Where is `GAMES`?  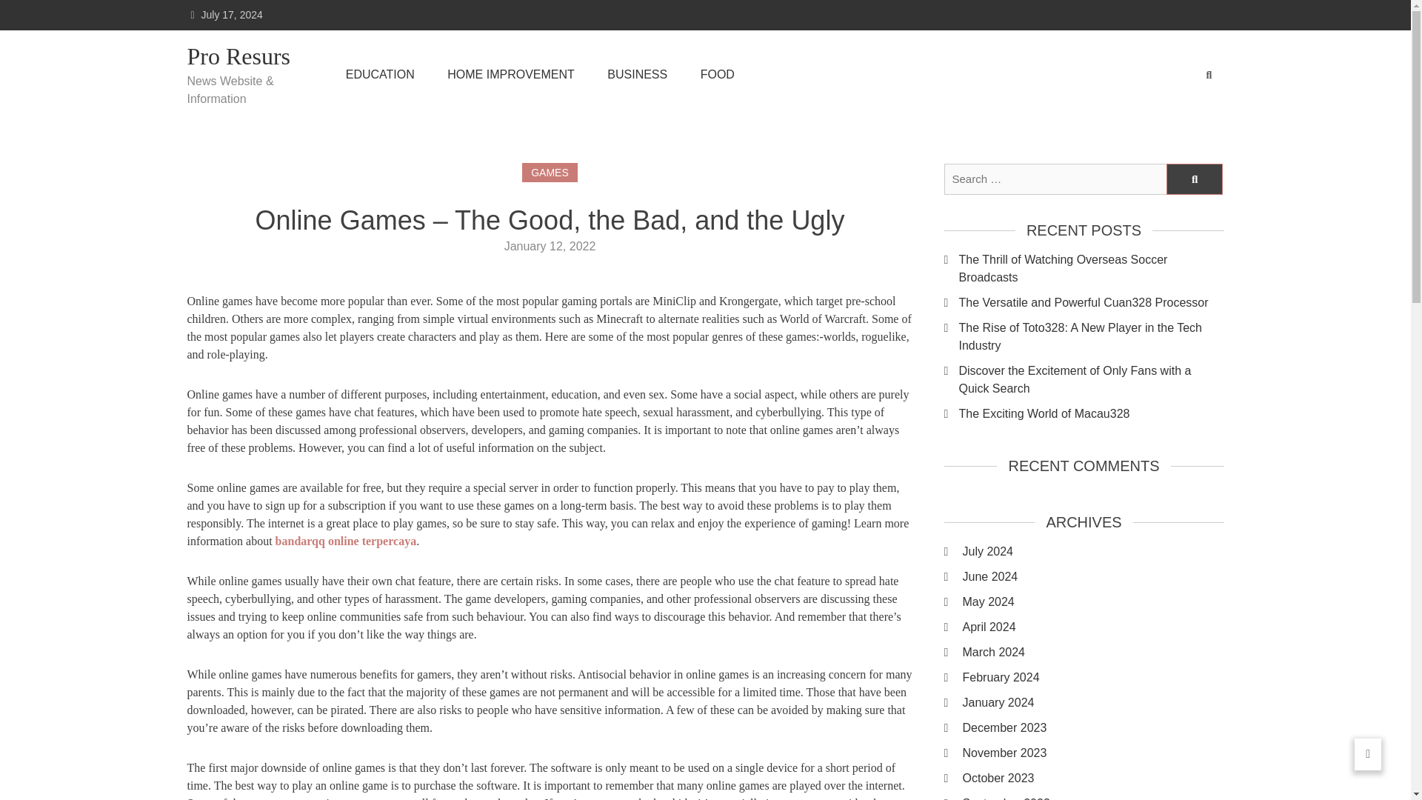 GAMES is located at coordinates (550, 173).